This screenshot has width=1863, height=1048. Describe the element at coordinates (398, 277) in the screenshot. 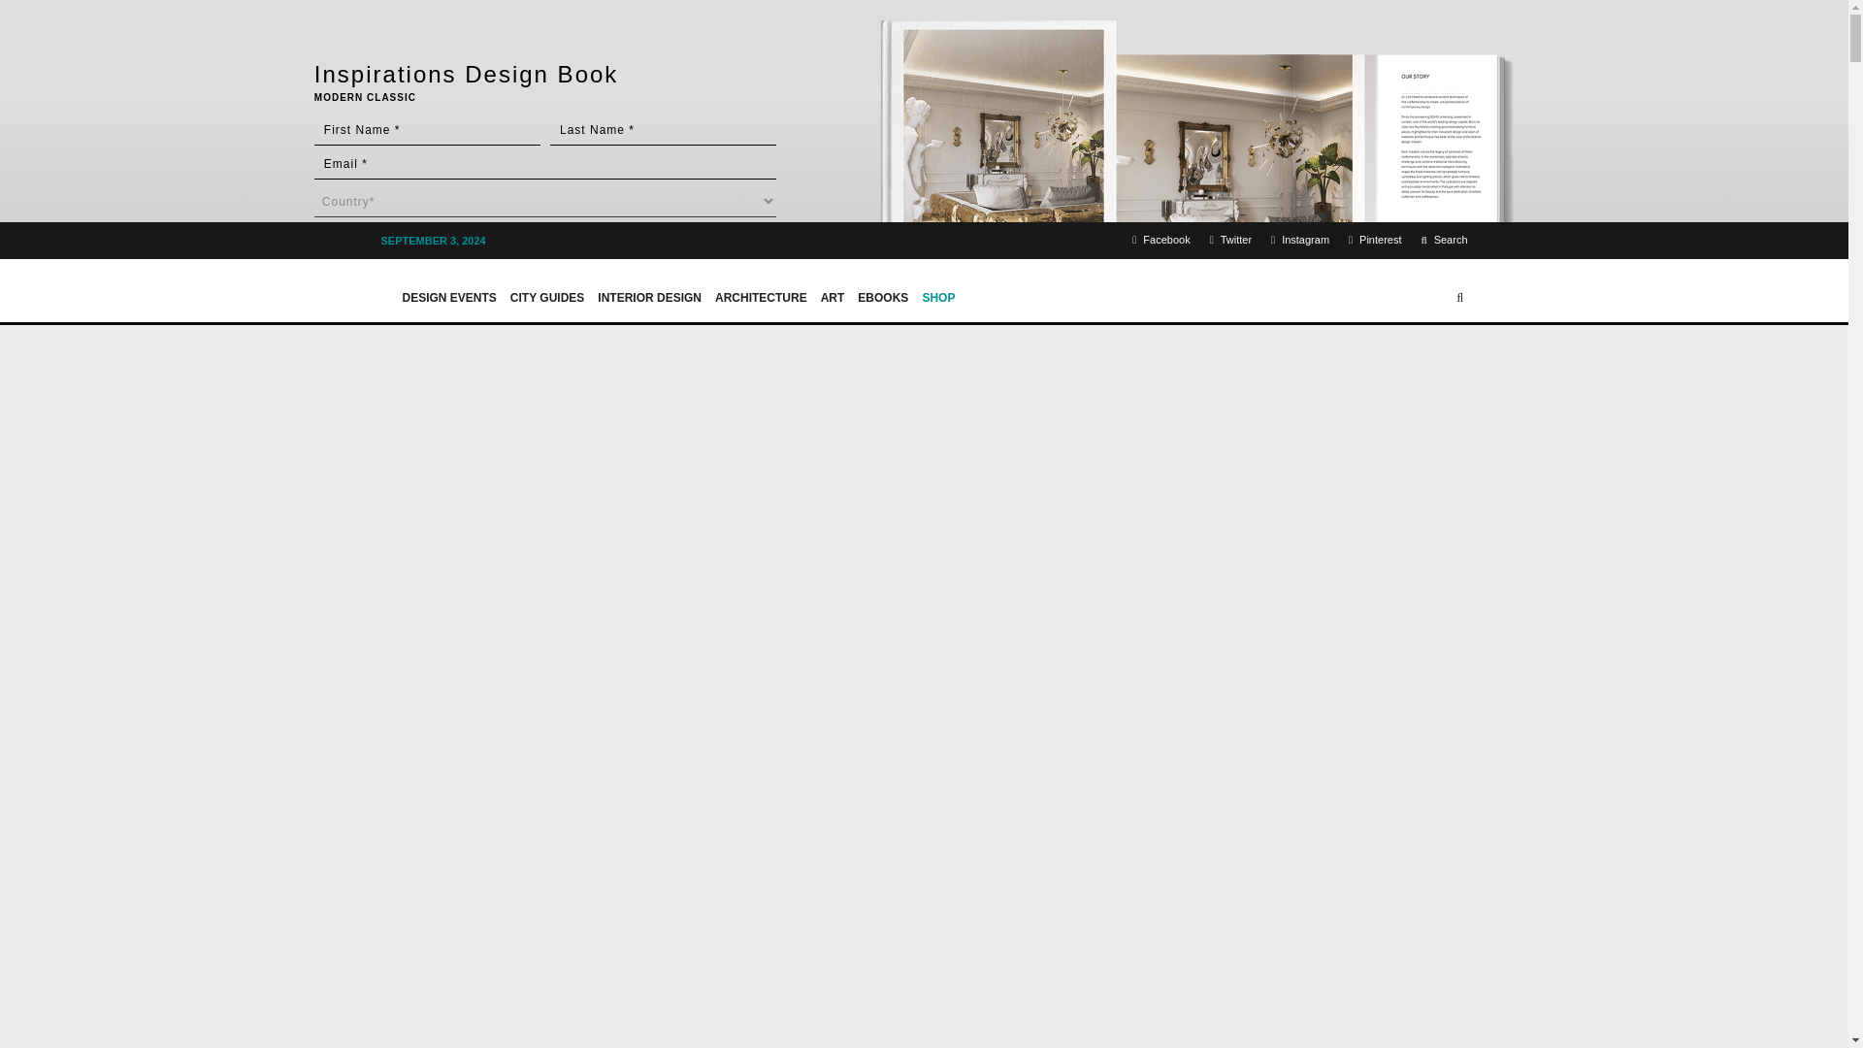

I see `DOWNLOAD NOW` at that location.